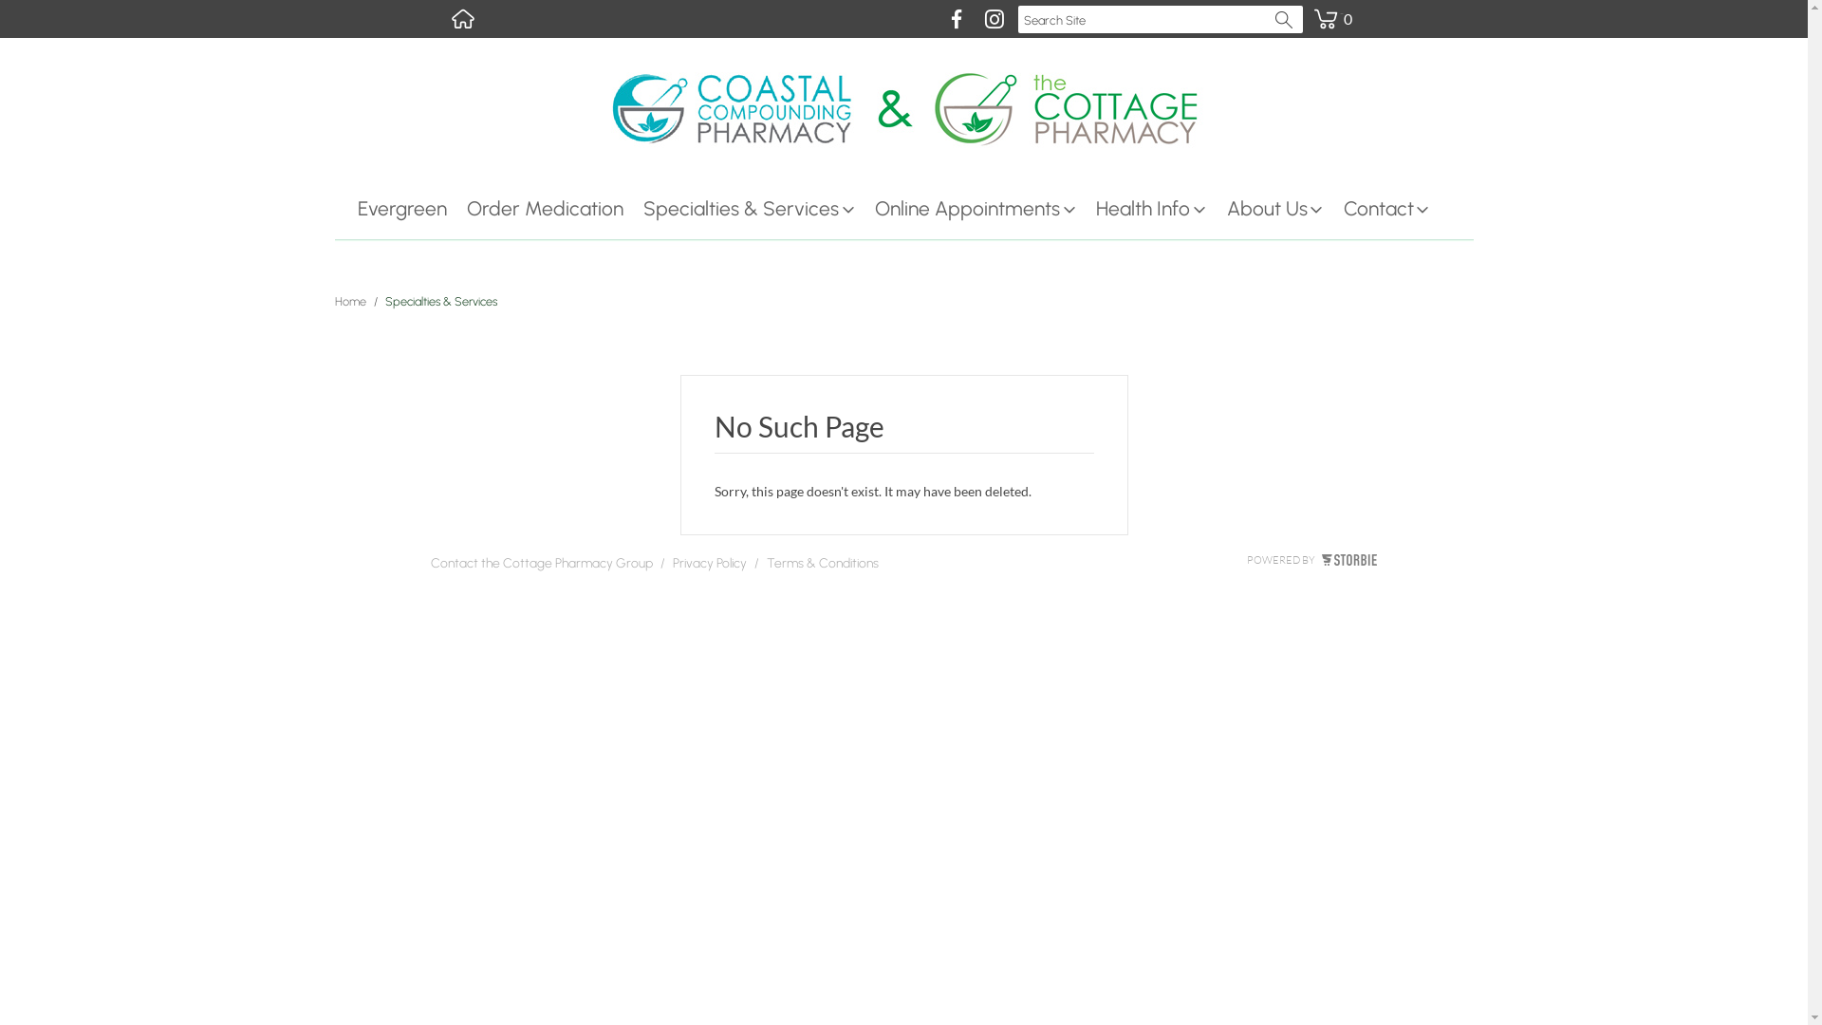  Describe the element at coordinates (349, 302) in the screenshot. I see `Home` at that location.